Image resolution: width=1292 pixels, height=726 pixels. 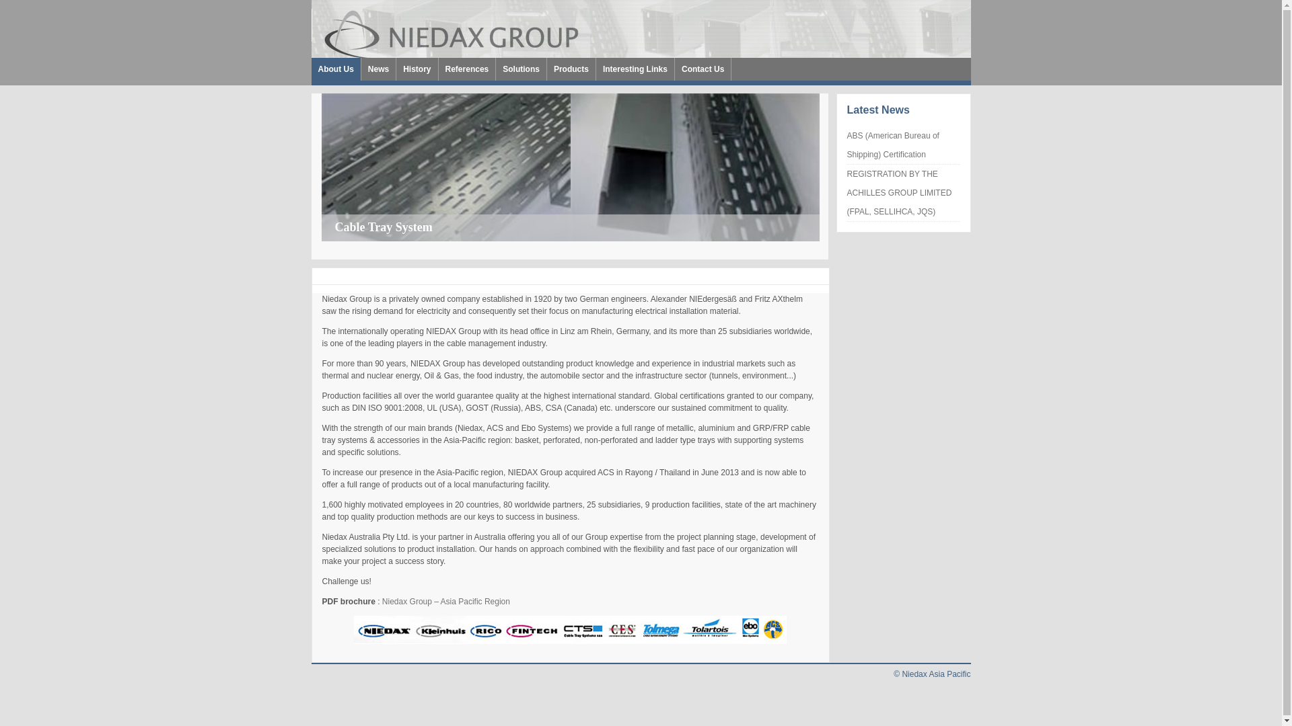 What do you see at coordinates (335, 69) in the screenshot?
I see `About Us` at bounding box center [335, 69].